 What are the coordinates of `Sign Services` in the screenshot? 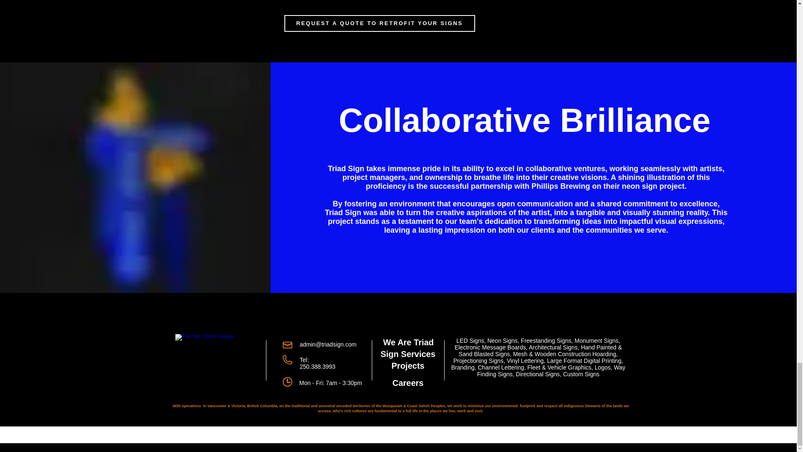 It's located at (408, 354).